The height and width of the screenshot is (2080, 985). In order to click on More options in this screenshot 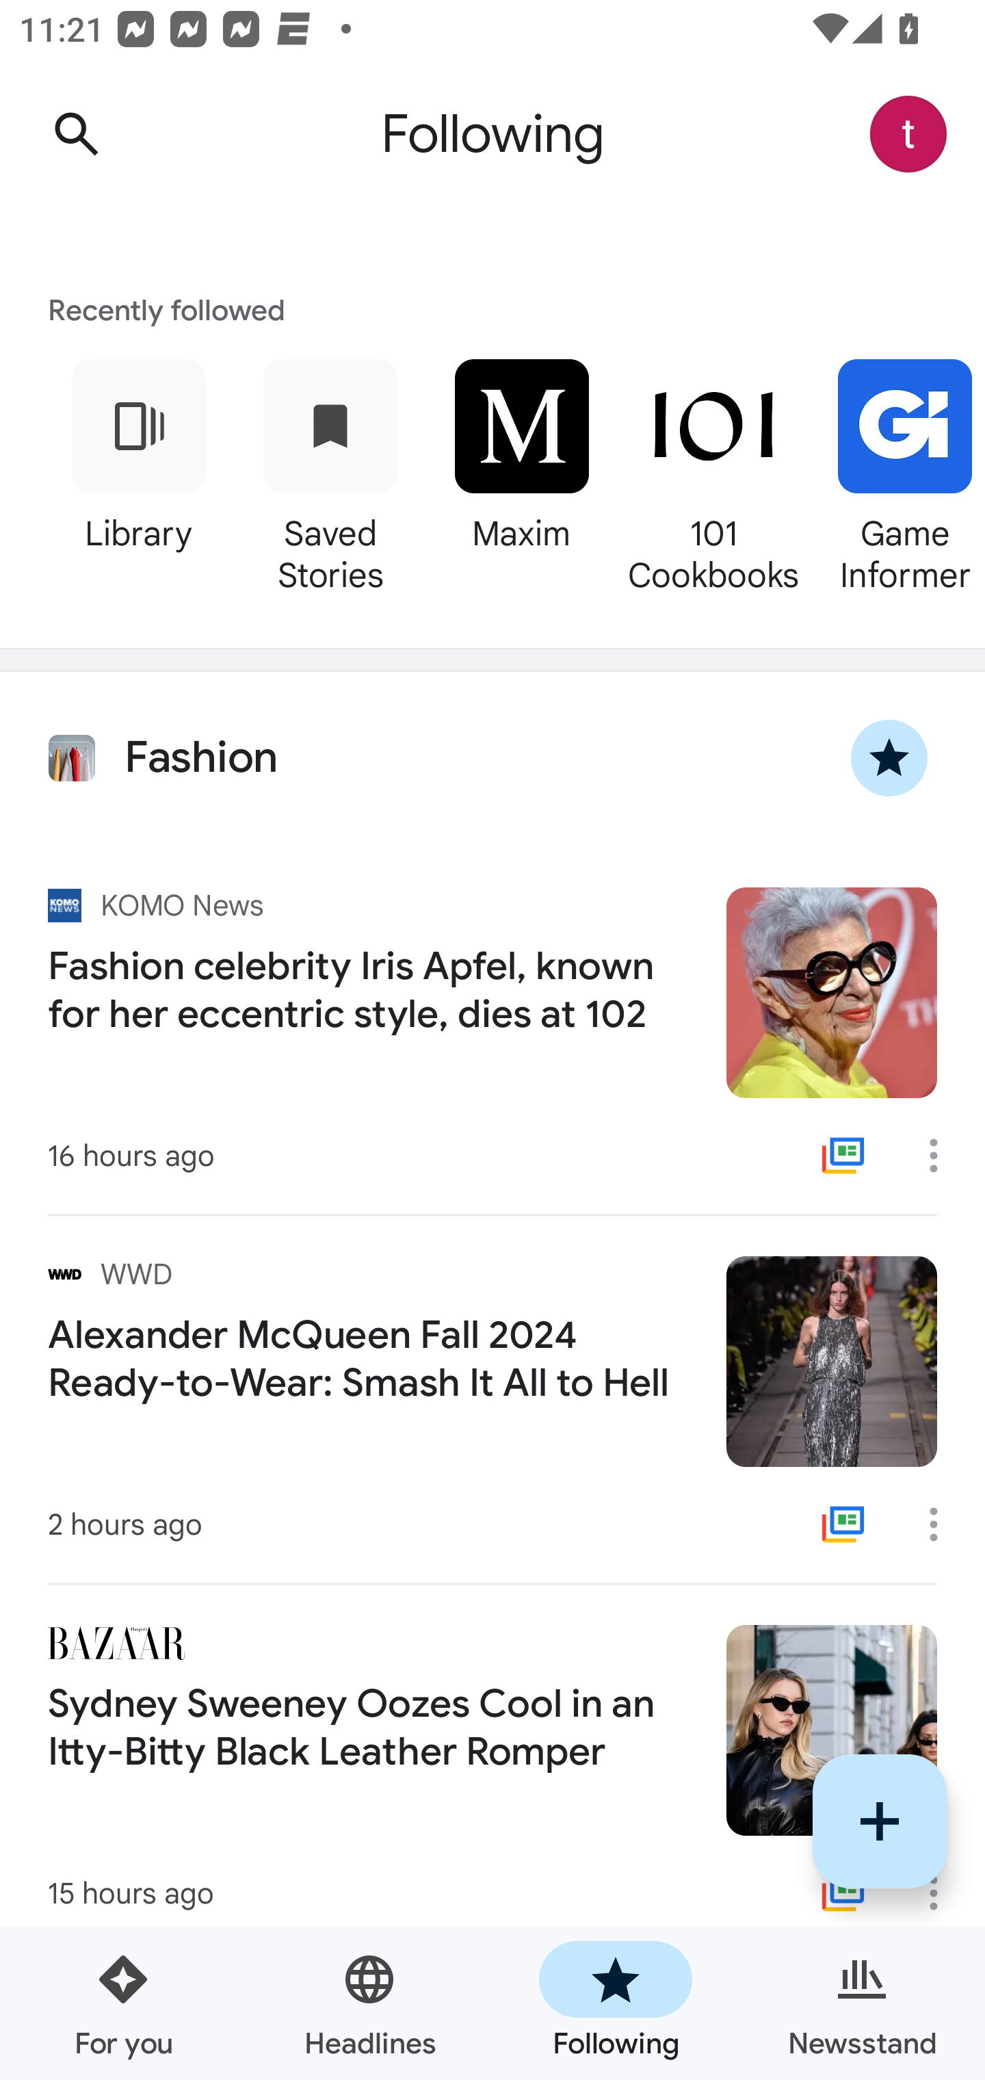, I will do `click(943, 1893)`.